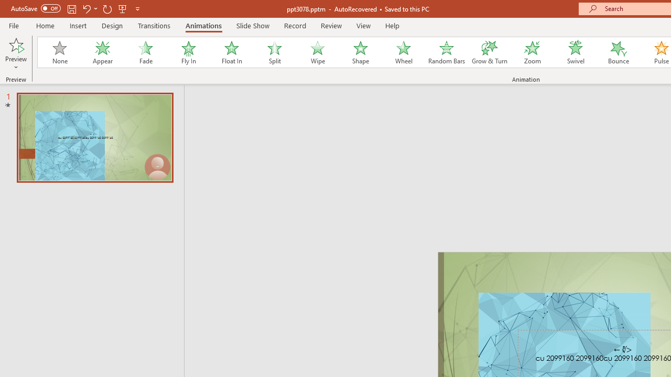 This screenshot has width=671, height=377. What do you see at coordinates (490, 52) in the screenshot?
I see `Grow & Turn` at bounding box center [490, 52].